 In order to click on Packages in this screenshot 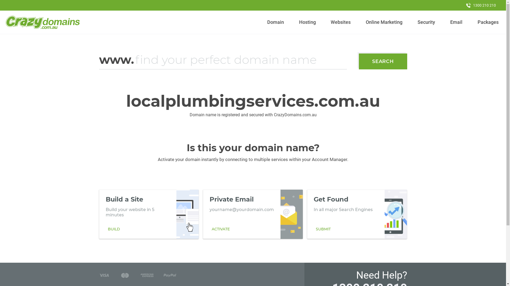, I will do `click(488, 22)`.